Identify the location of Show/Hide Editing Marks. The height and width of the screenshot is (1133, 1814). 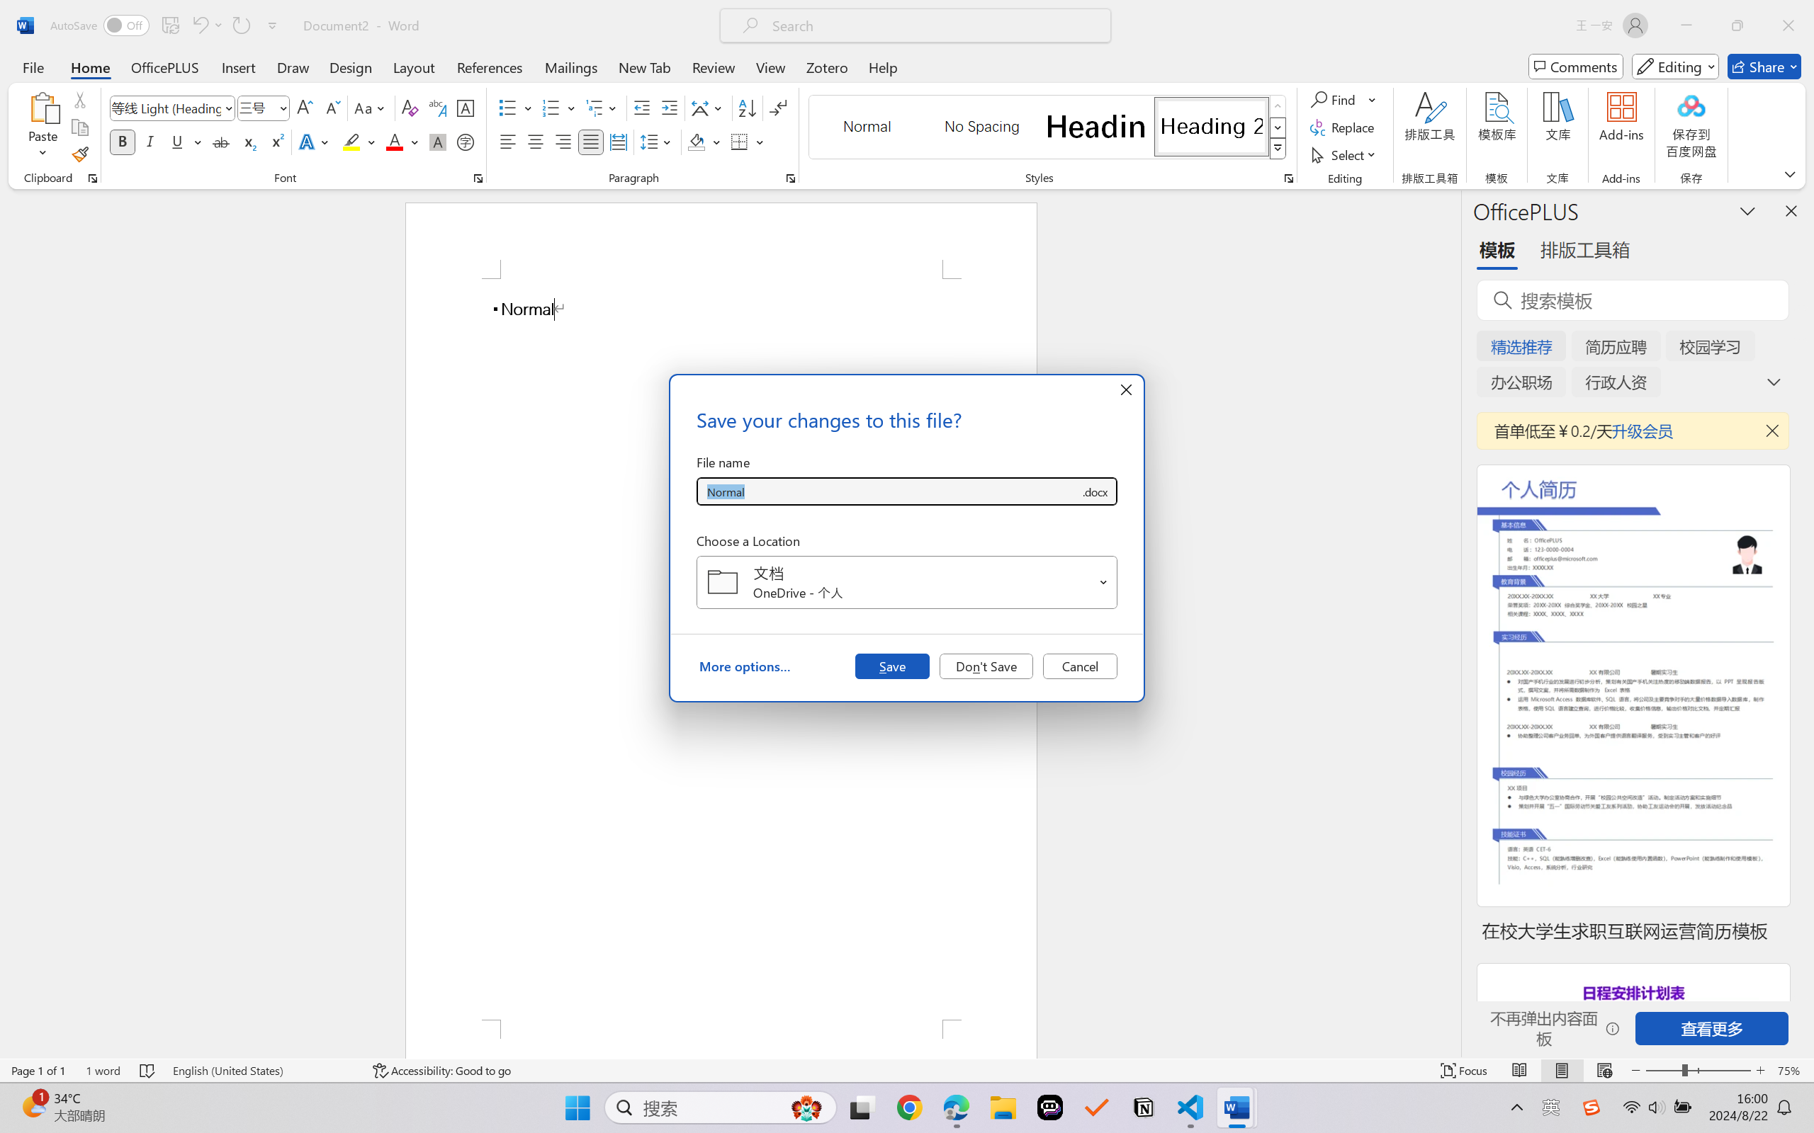
(778, 108).